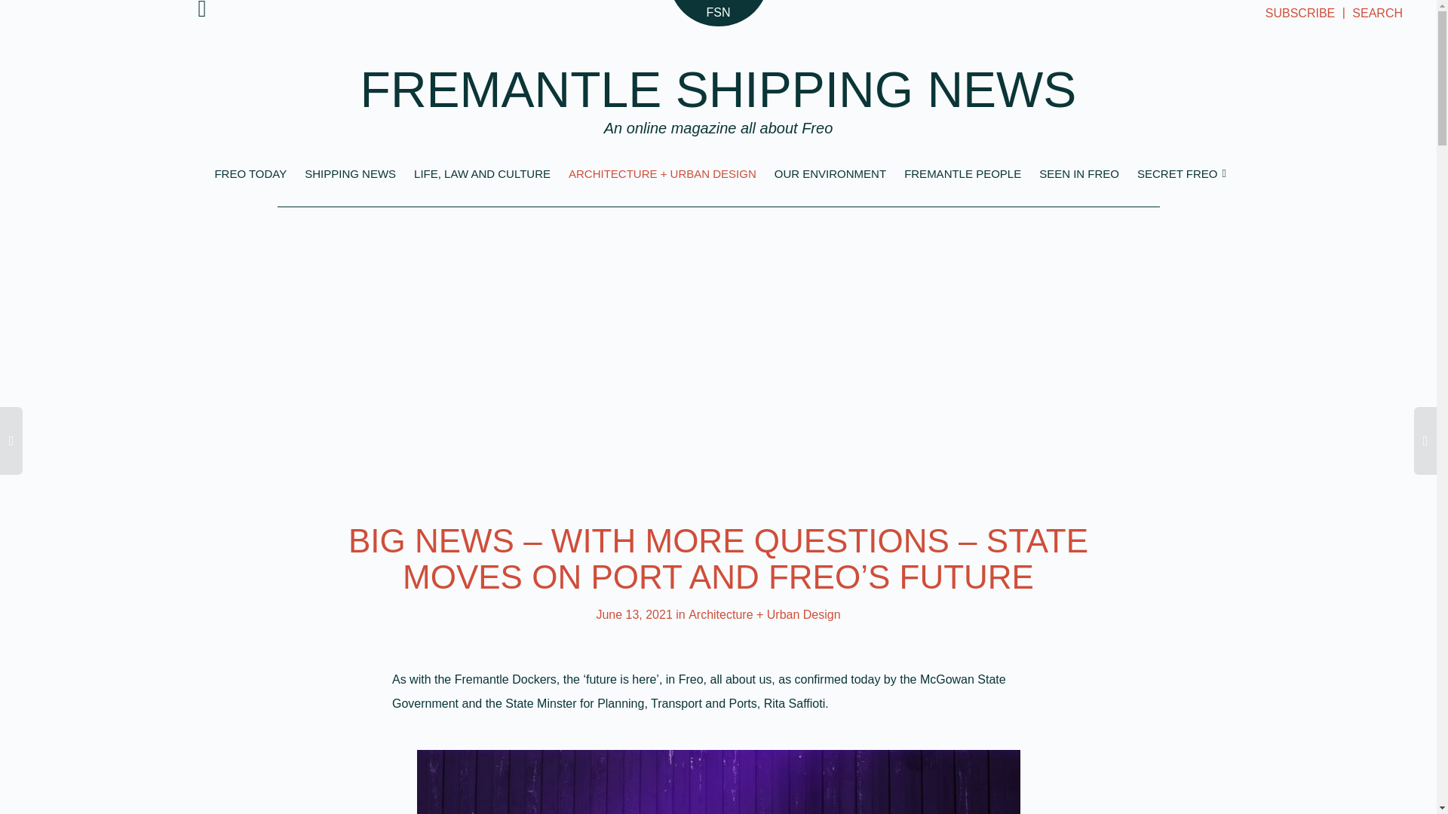 This screenshot has height=814, width=1448. Describe the element at coordinates (1079, 173) in the screenshot. I see `SEEN IN FREO` at that location.